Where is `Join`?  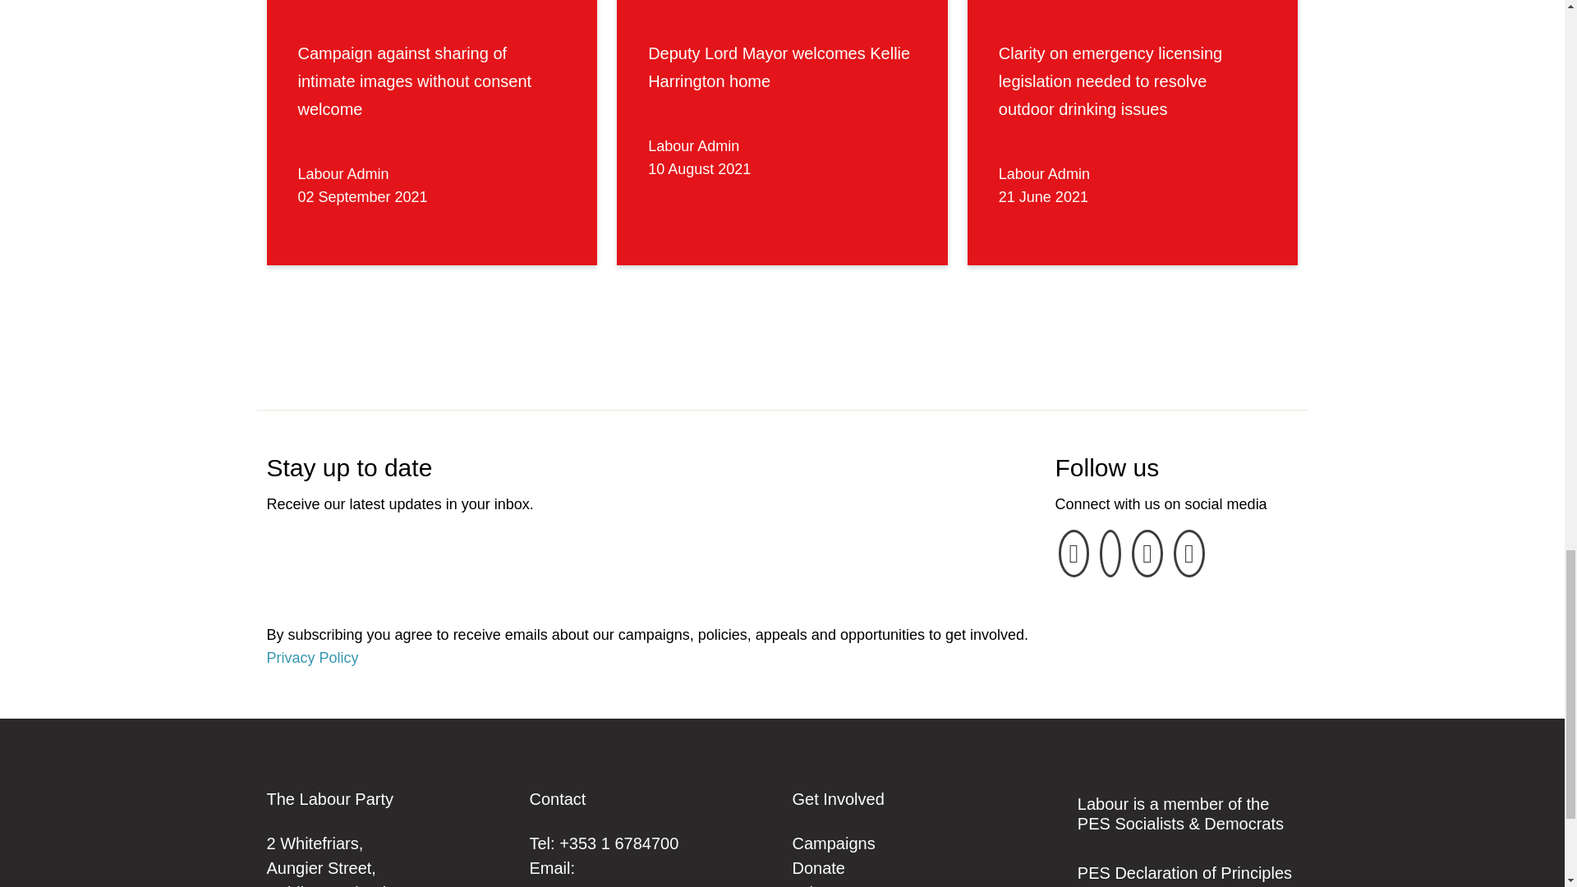 Join is located at coordinates (807, 885).